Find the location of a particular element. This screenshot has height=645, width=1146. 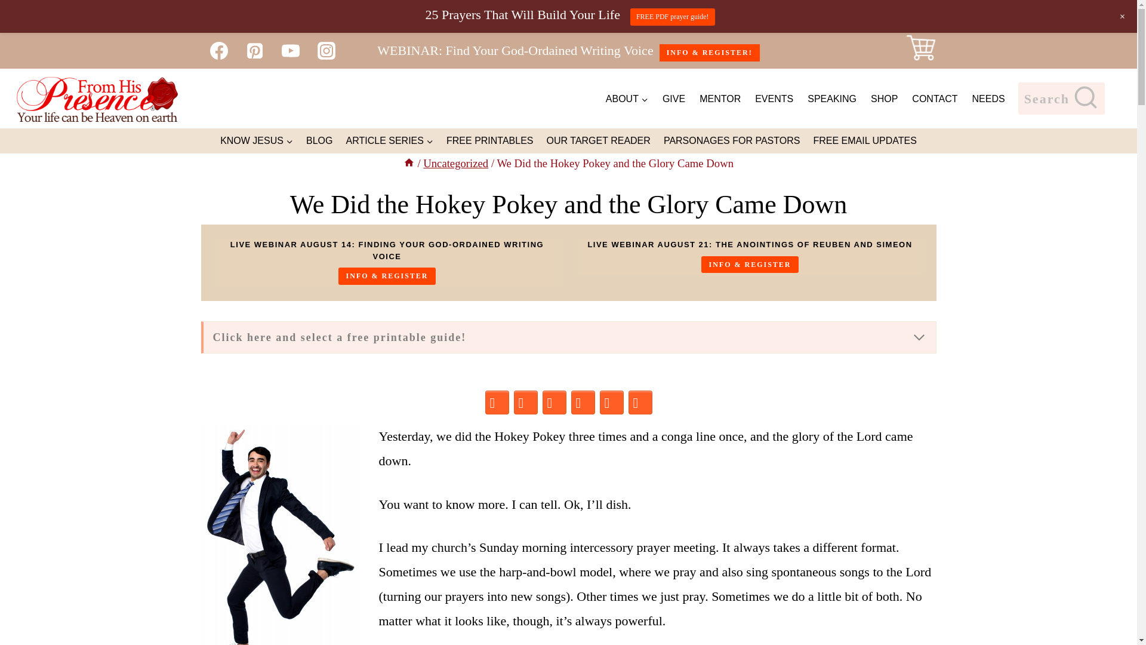

ABOUT is located at coordinates (627, 98).